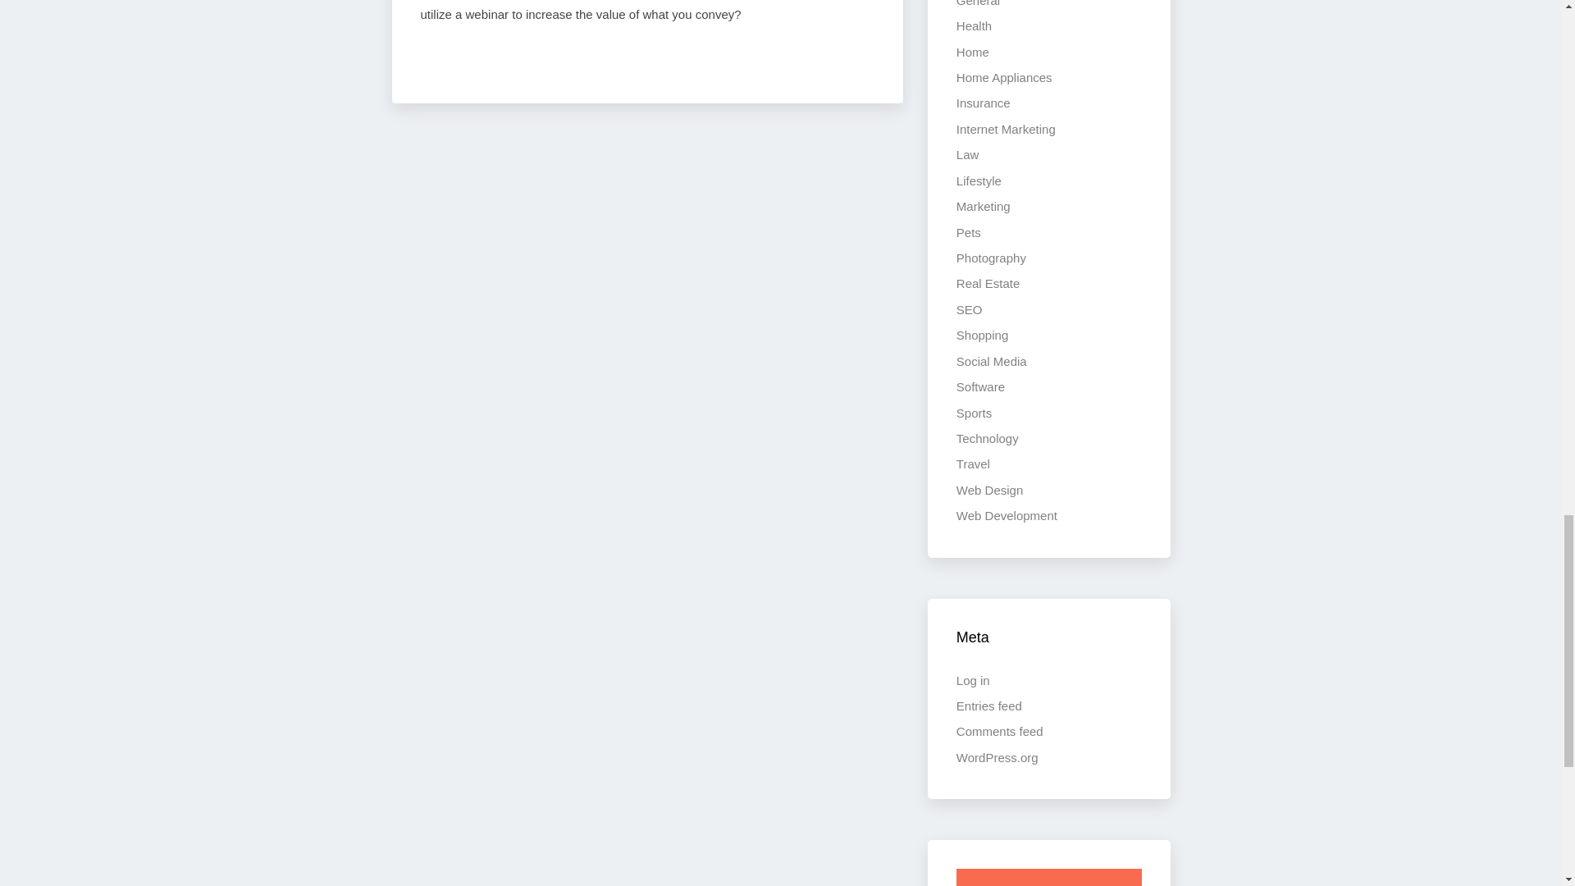  I want to click on Health, so click(974, 25).